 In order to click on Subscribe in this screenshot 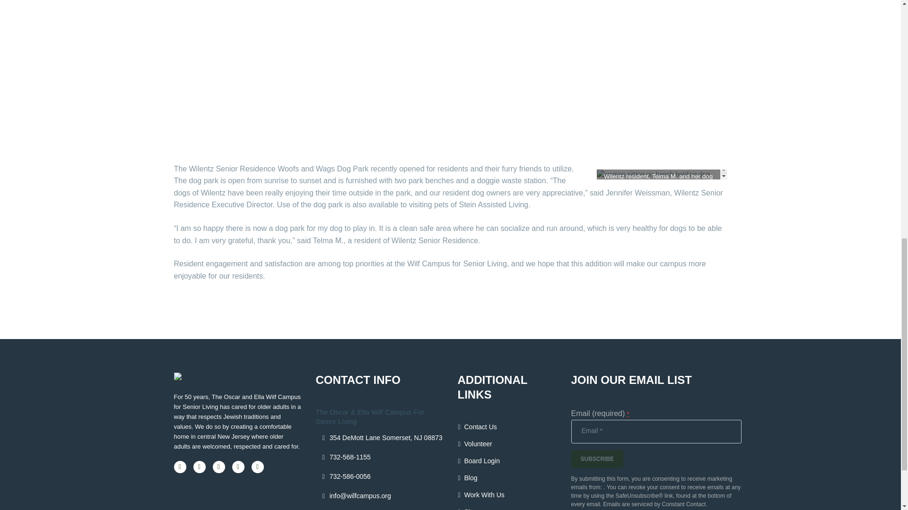, I will do `click(597, 459)`.